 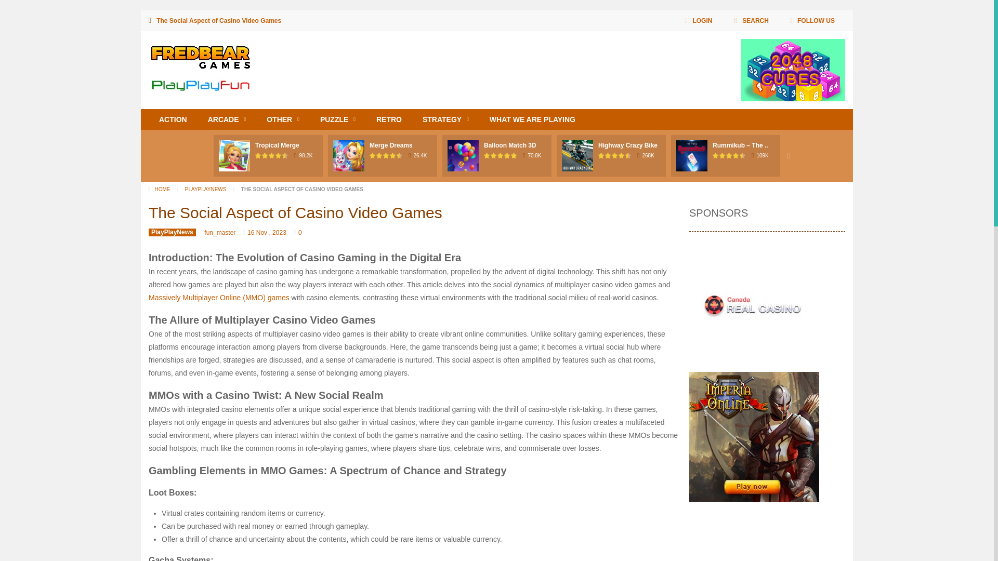 What do you see at coordinates (265, 155) in the screenshot?
I see `122 votes, average: 4.92 out of 5` at bounding box center [265, 155].